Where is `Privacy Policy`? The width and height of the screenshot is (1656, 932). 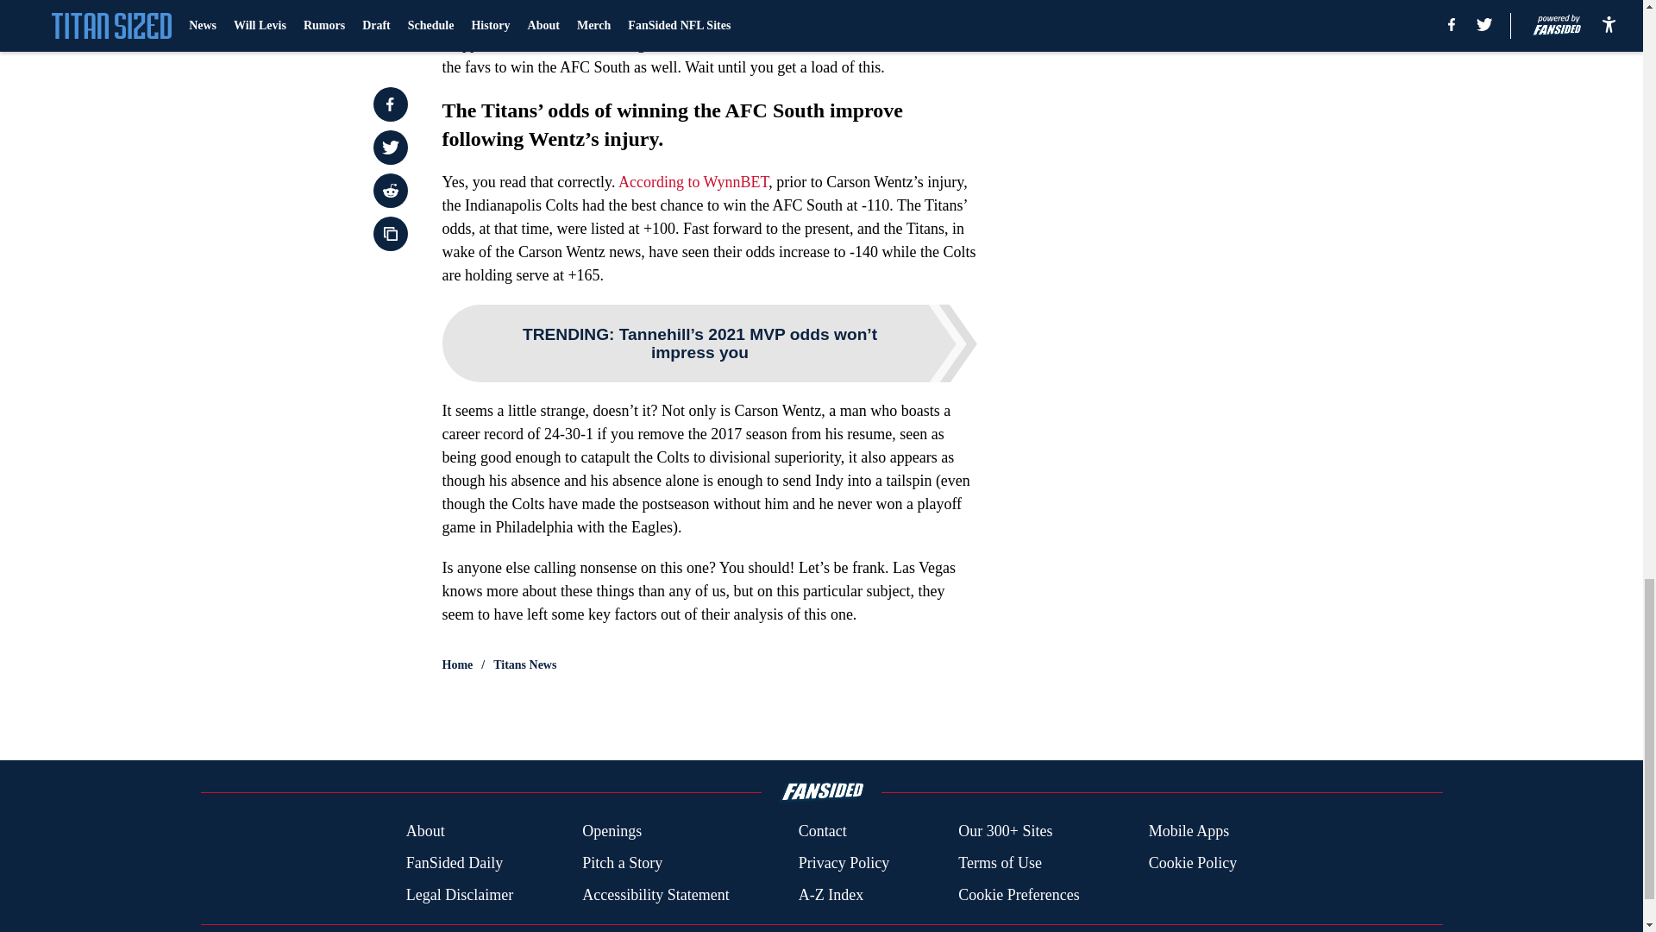
Privacy Policy is located at coordinates (844, 863).